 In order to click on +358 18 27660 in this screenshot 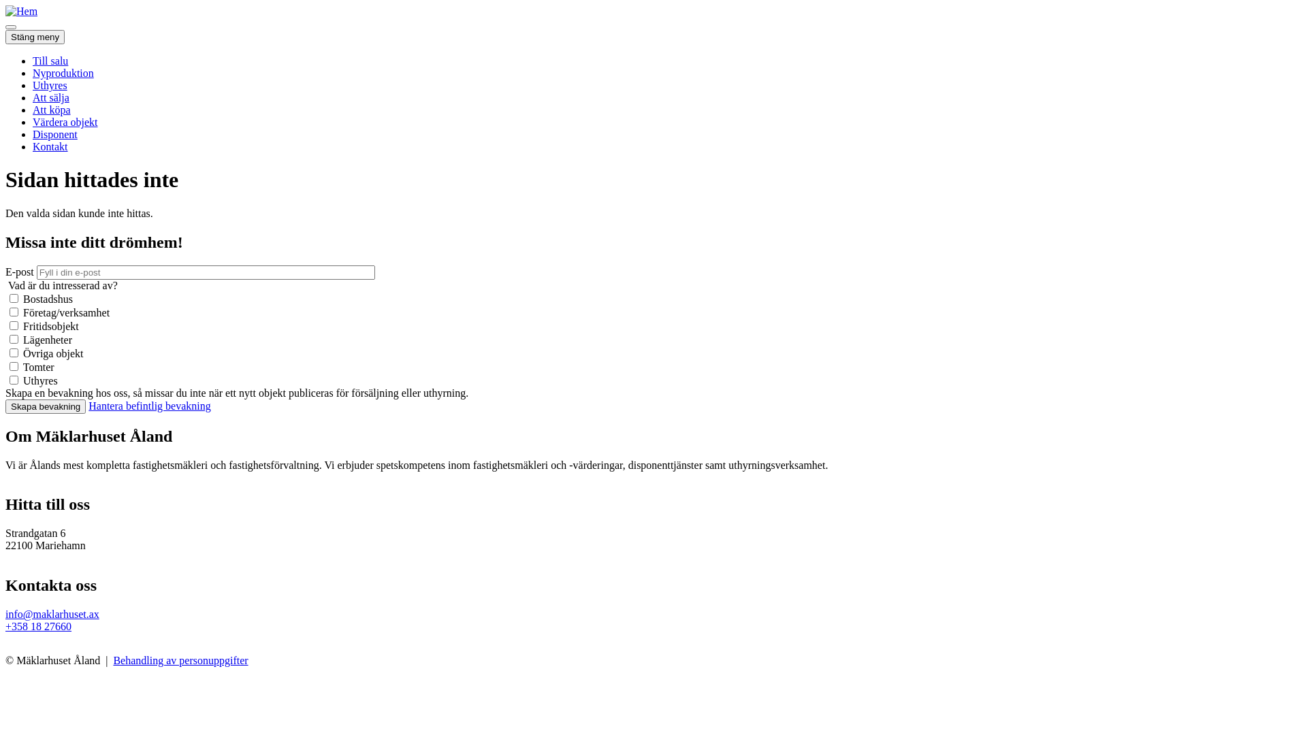, I will do `click(38, 626)`.